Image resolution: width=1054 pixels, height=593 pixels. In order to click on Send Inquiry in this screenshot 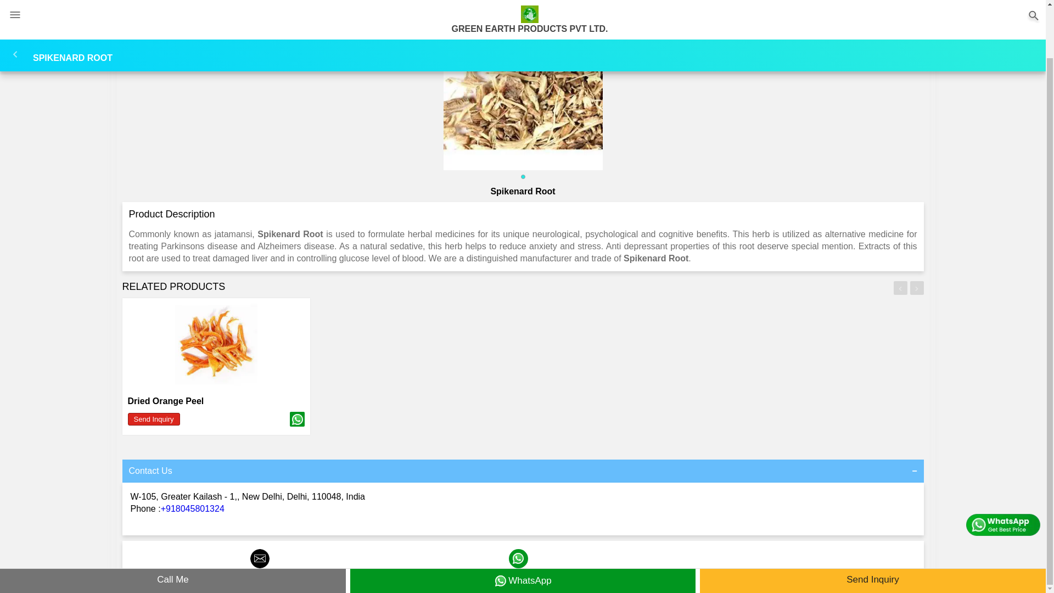, I will do `click(153, 419)`.